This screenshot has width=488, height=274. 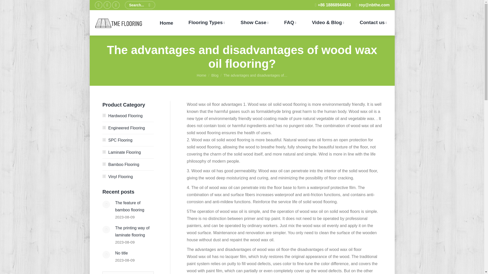 I want to click on Home, so click(x=166, y=23).